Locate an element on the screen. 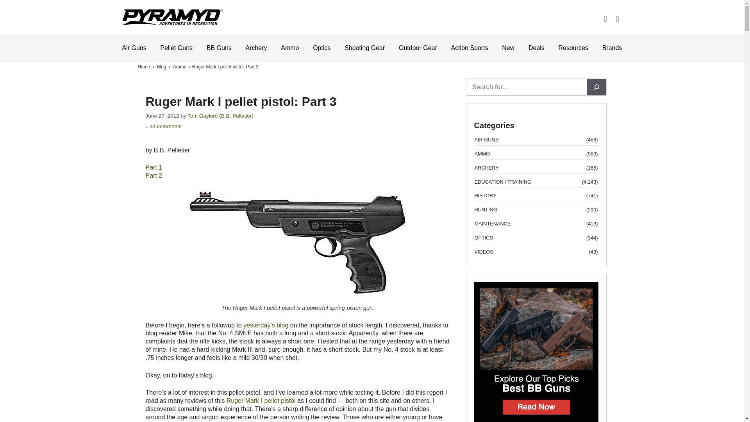 The image size is (750, 422). Brands is located at coordinates (612, 48).